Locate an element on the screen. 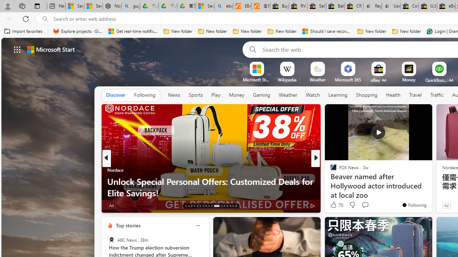  SlashGear is located at coordinates (330, 181).